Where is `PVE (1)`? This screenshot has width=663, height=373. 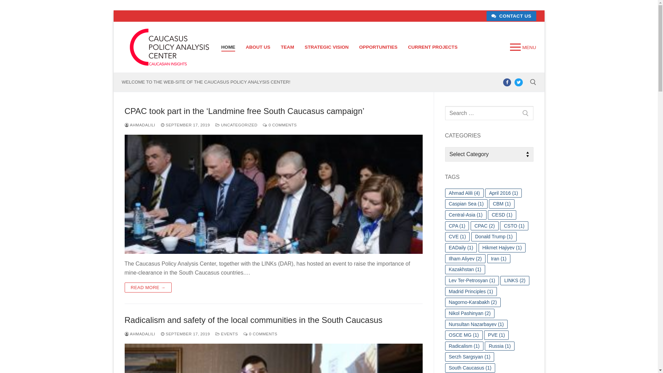
PVE (1) is located at coordinates (497, 335).